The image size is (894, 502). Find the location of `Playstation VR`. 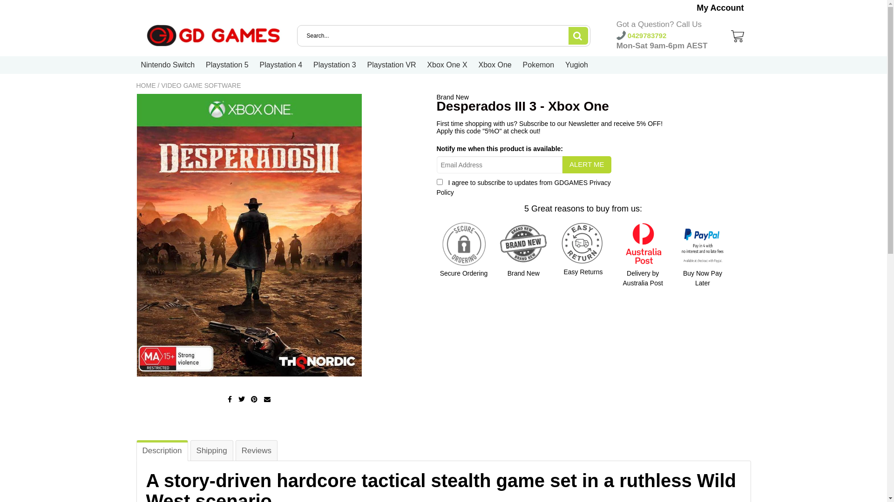

Playstation VR is located at coordinates (392, 65).